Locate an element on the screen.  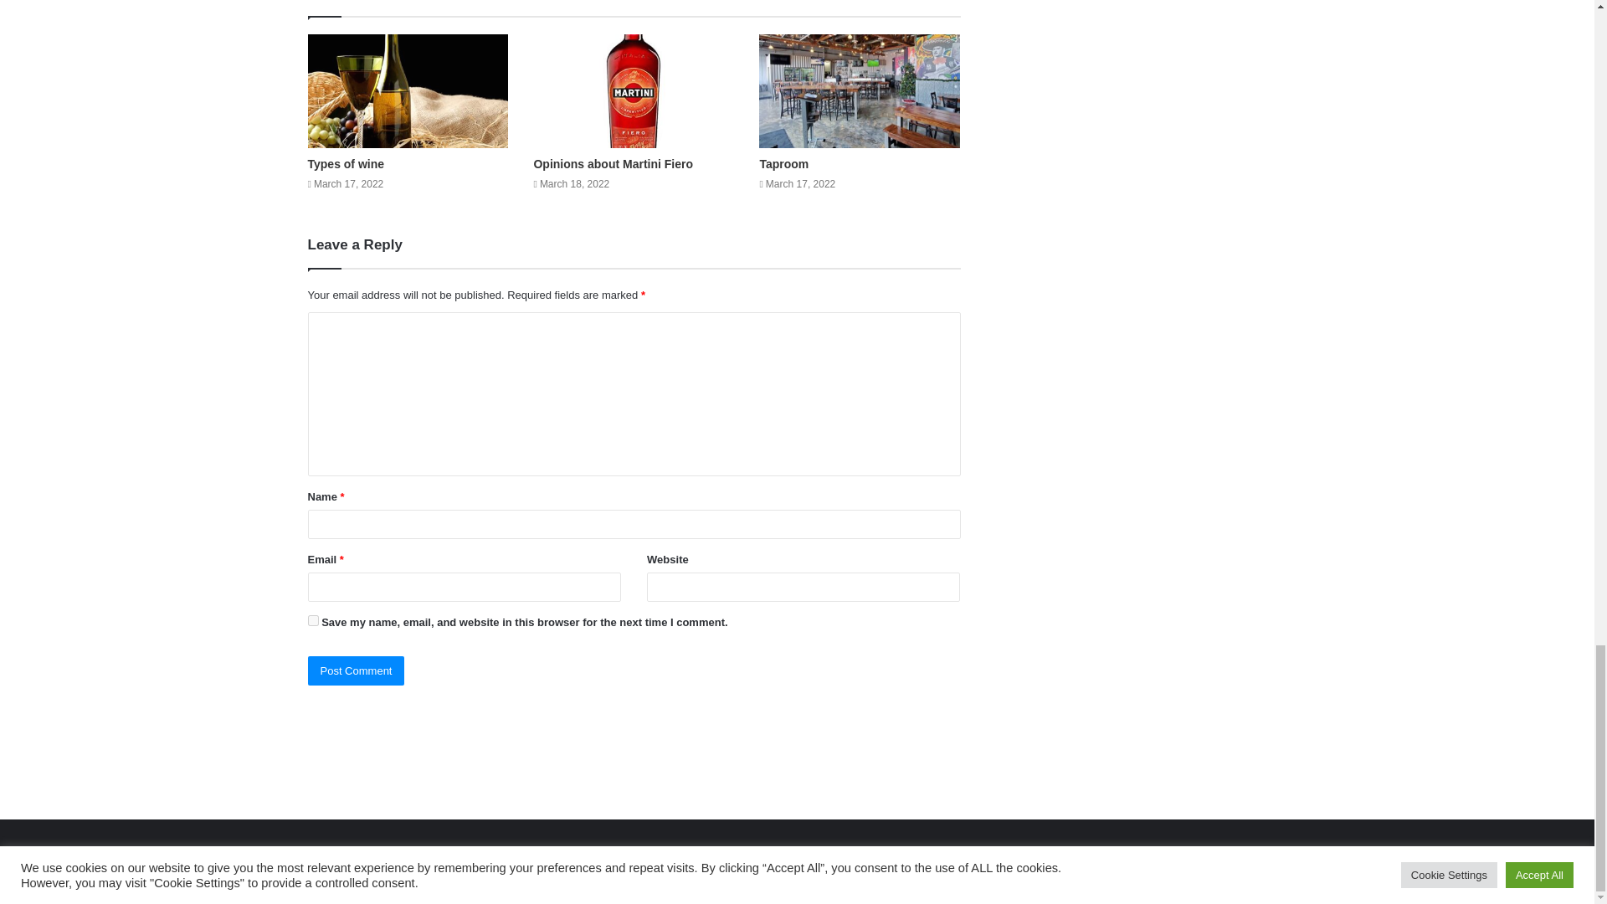
Taproom is located at coordinates (783, 164).